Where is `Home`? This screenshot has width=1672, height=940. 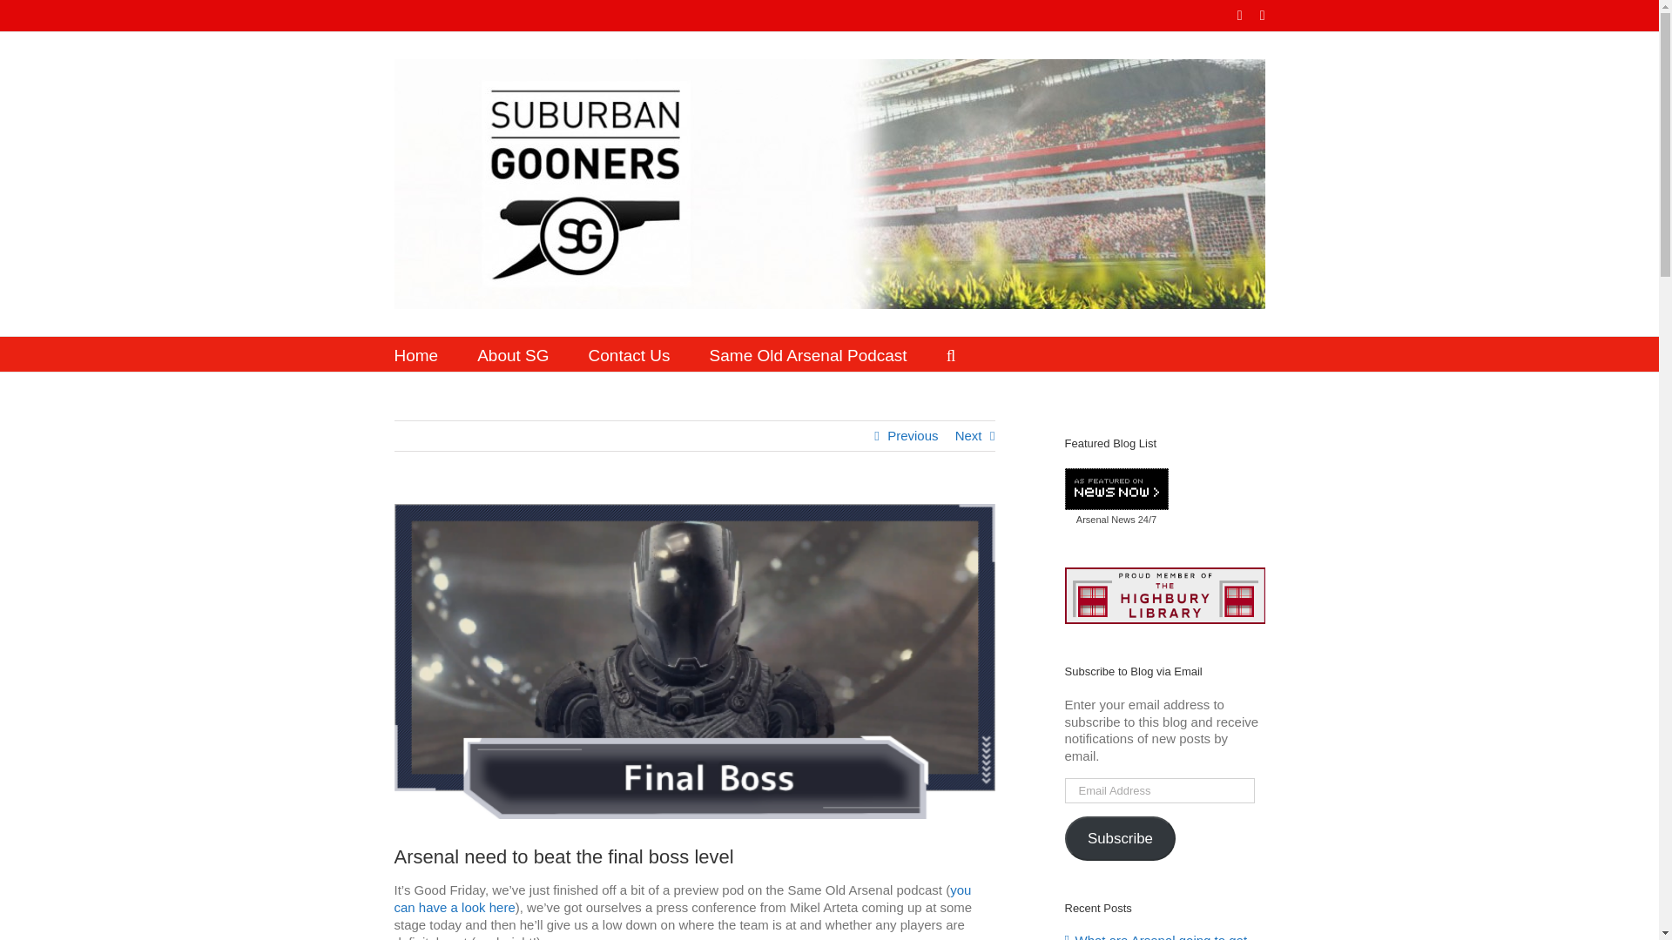
Home is located at coordinates (415, 353).